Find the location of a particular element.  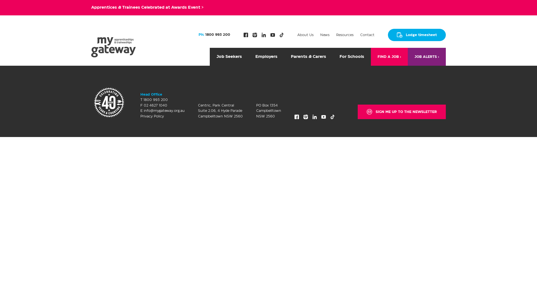

info@mygateway.org.au is located at coordinates (164, 111).